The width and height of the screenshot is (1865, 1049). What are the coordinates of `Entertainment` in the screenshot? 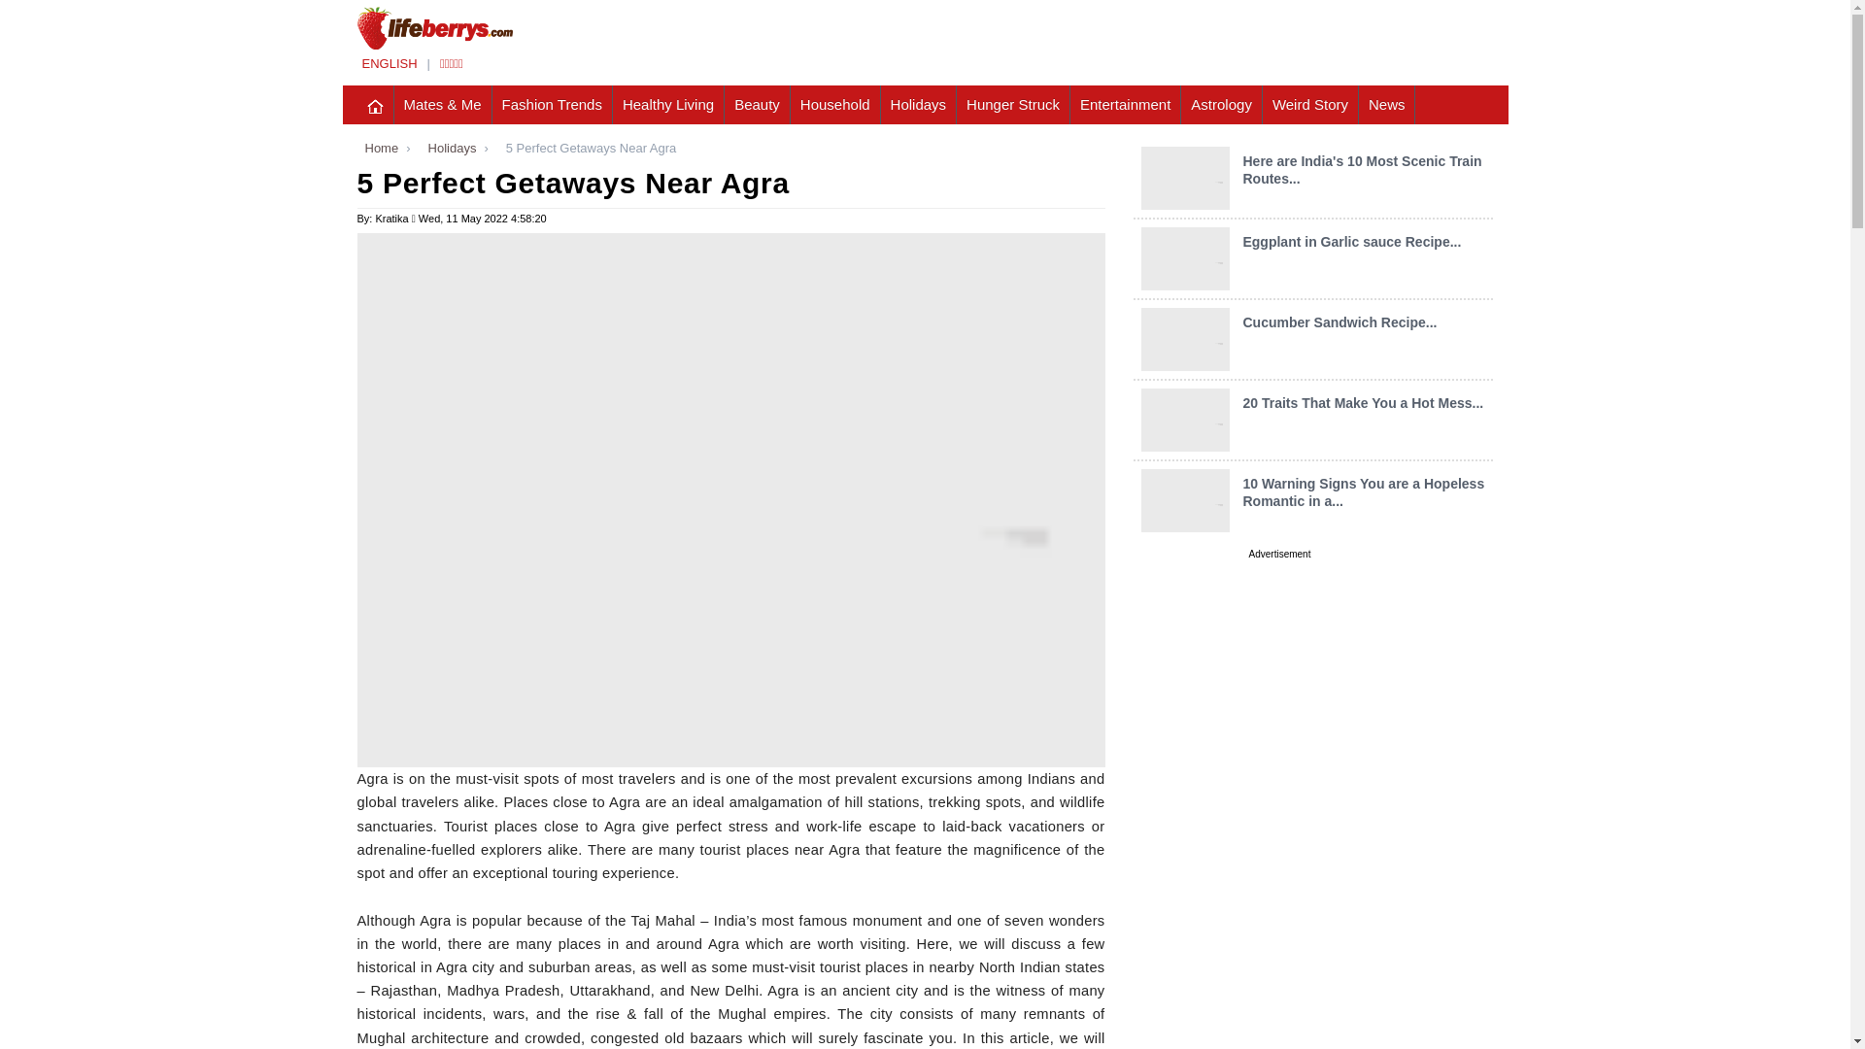 It's located at (1125, 105).